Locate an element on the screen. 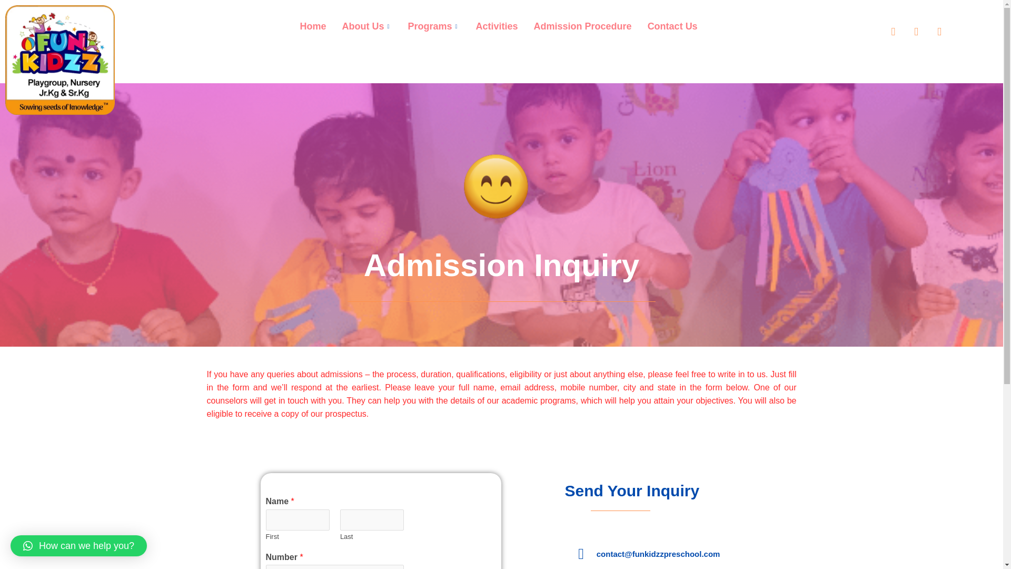  Contact Us is located at coordinates (673, 26).